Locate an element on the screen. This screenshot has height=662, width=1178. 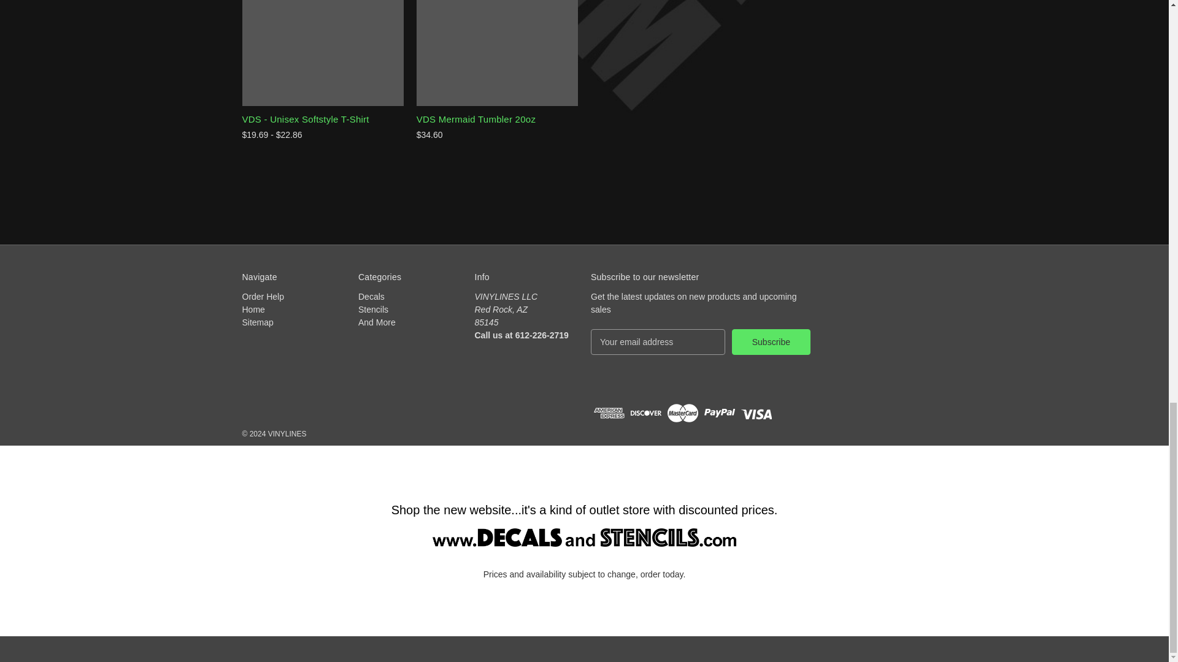
Visa is located at coordinates (756, 413).